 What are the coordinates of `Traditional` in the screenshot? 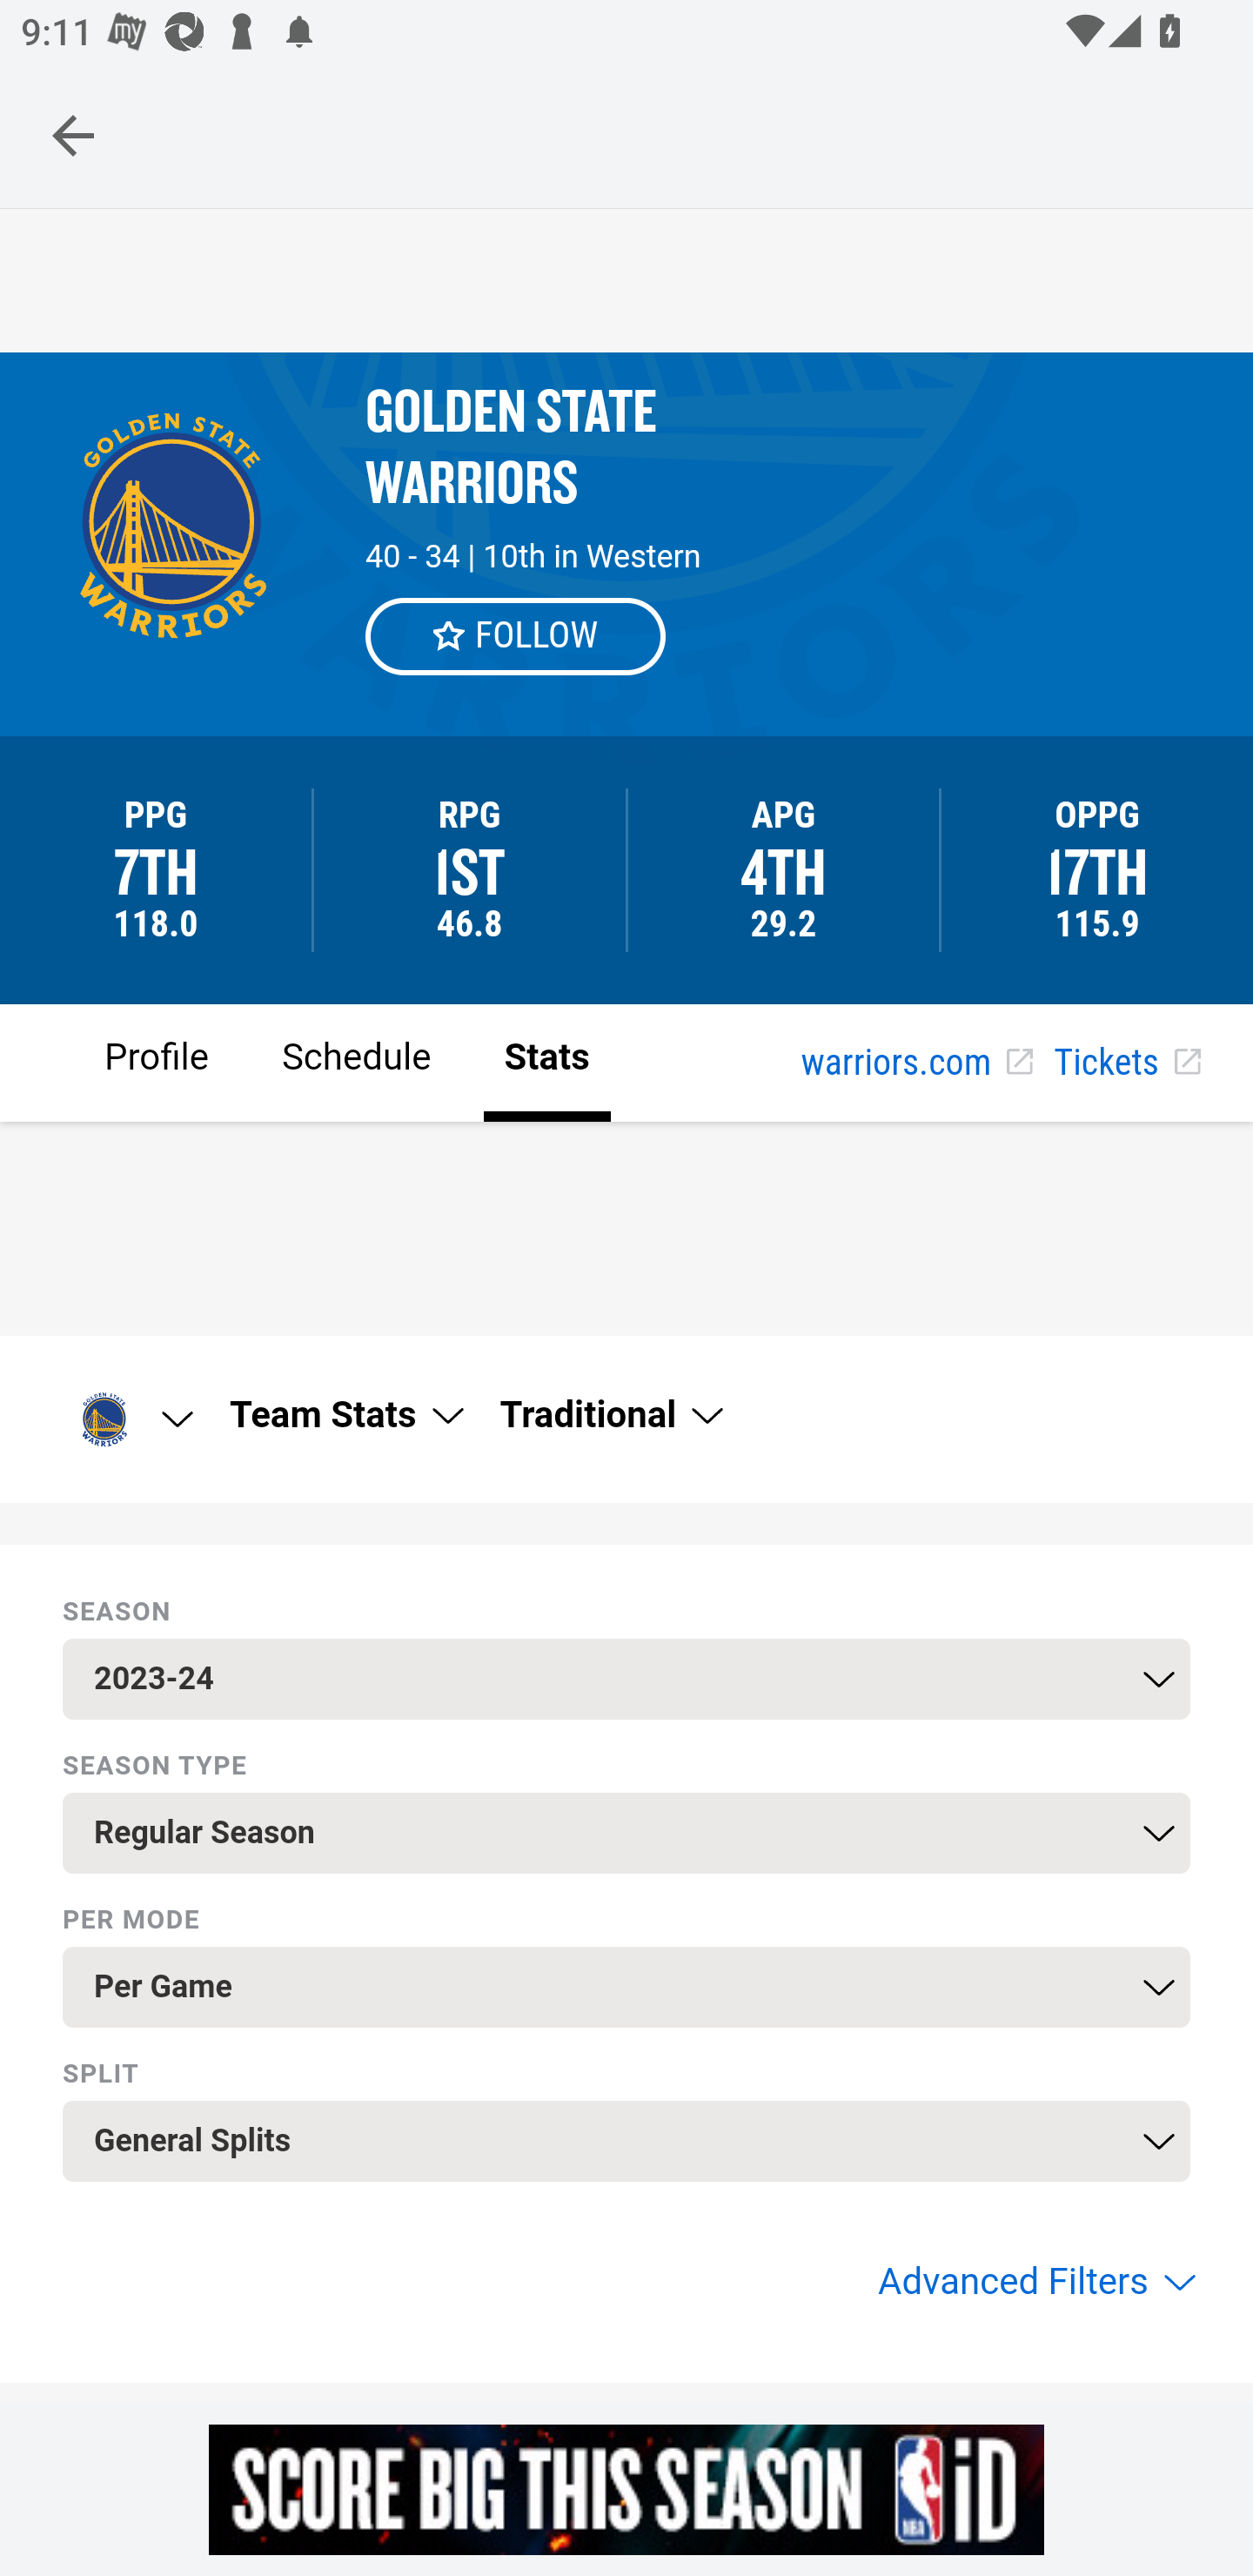 It's located at (609, 1415).